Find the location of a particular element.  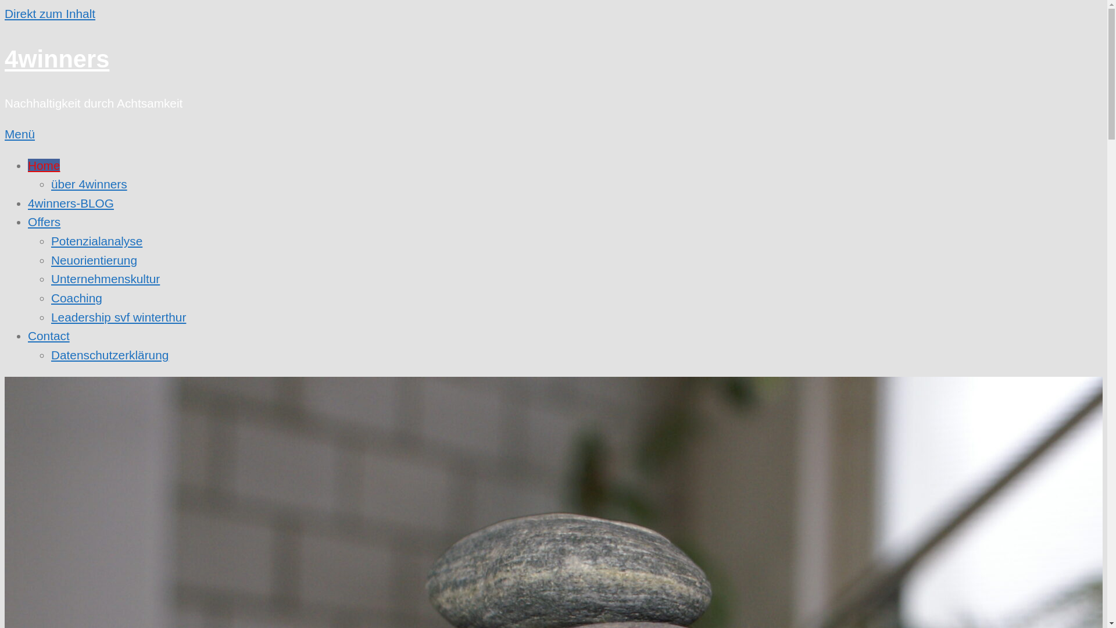

Offers is located at coordinates (44, 222).